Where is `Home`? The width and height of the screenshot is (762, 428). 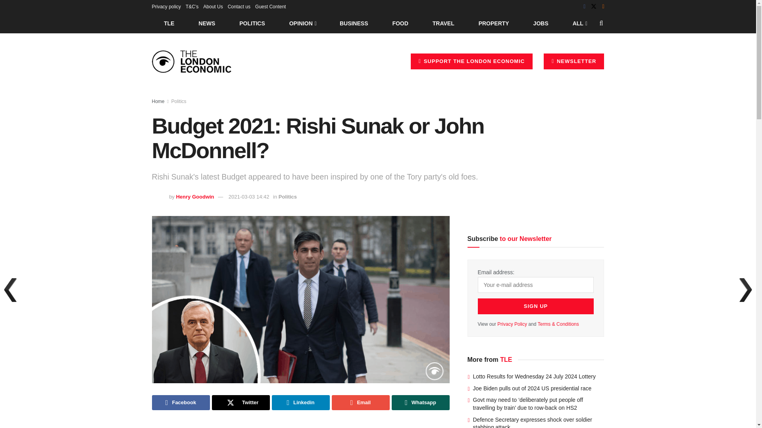 Home is located at coordinates (158, 101).